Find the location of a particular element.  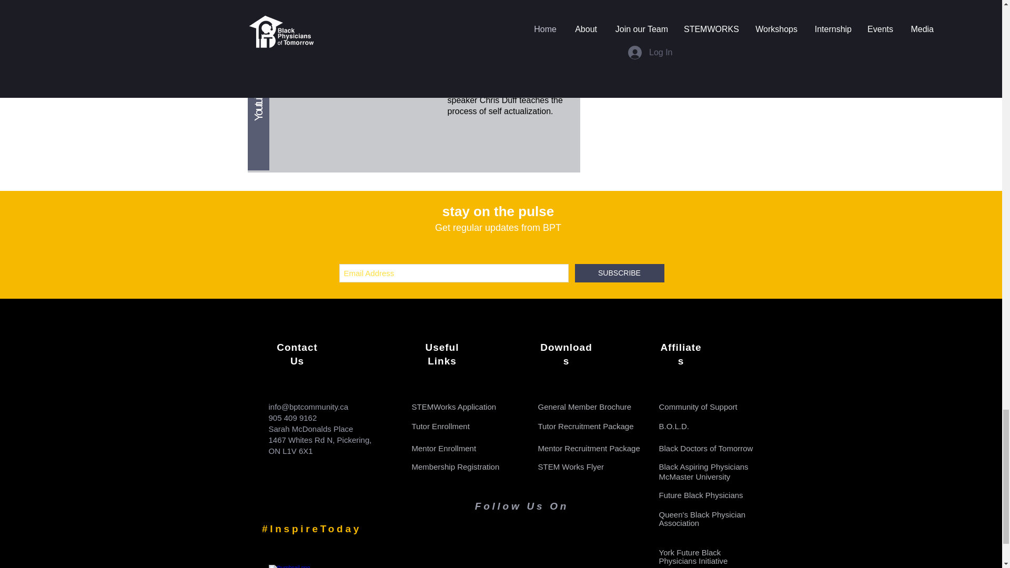

Membership Registration is located at coordinates (454, 467).